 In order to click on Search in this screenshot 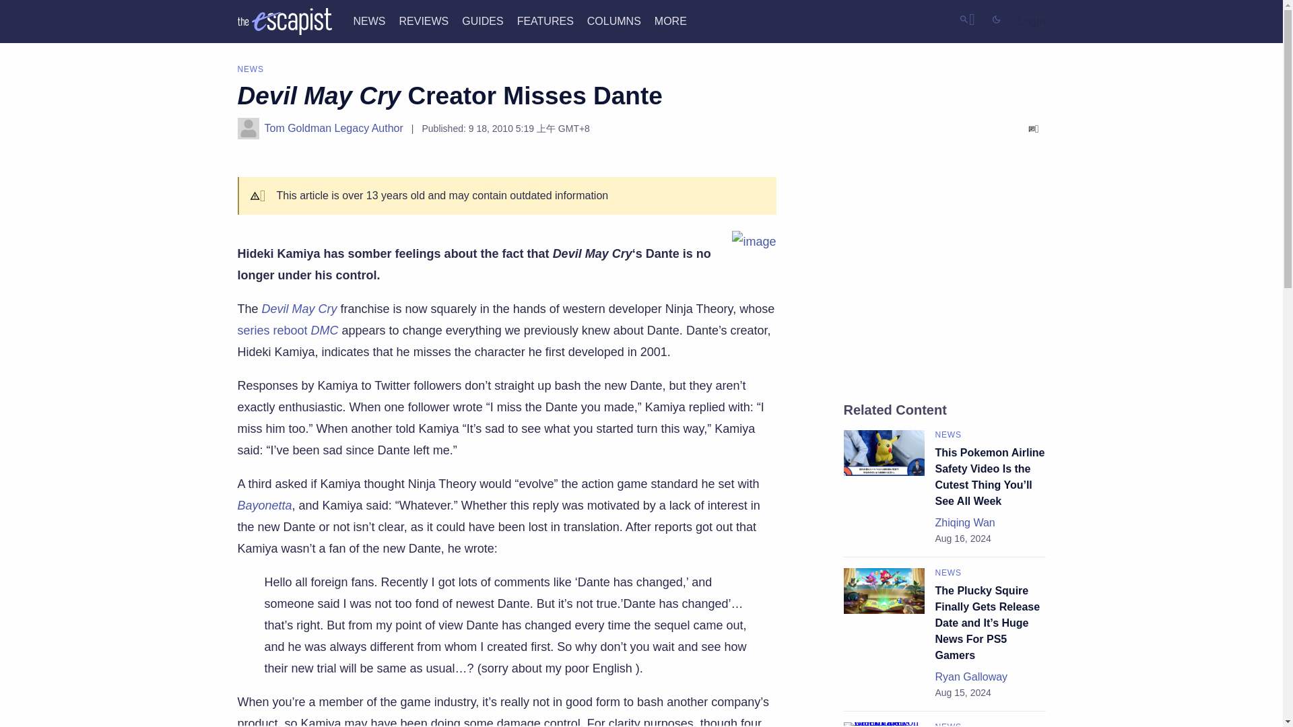, I will do `click(967, 19)`.